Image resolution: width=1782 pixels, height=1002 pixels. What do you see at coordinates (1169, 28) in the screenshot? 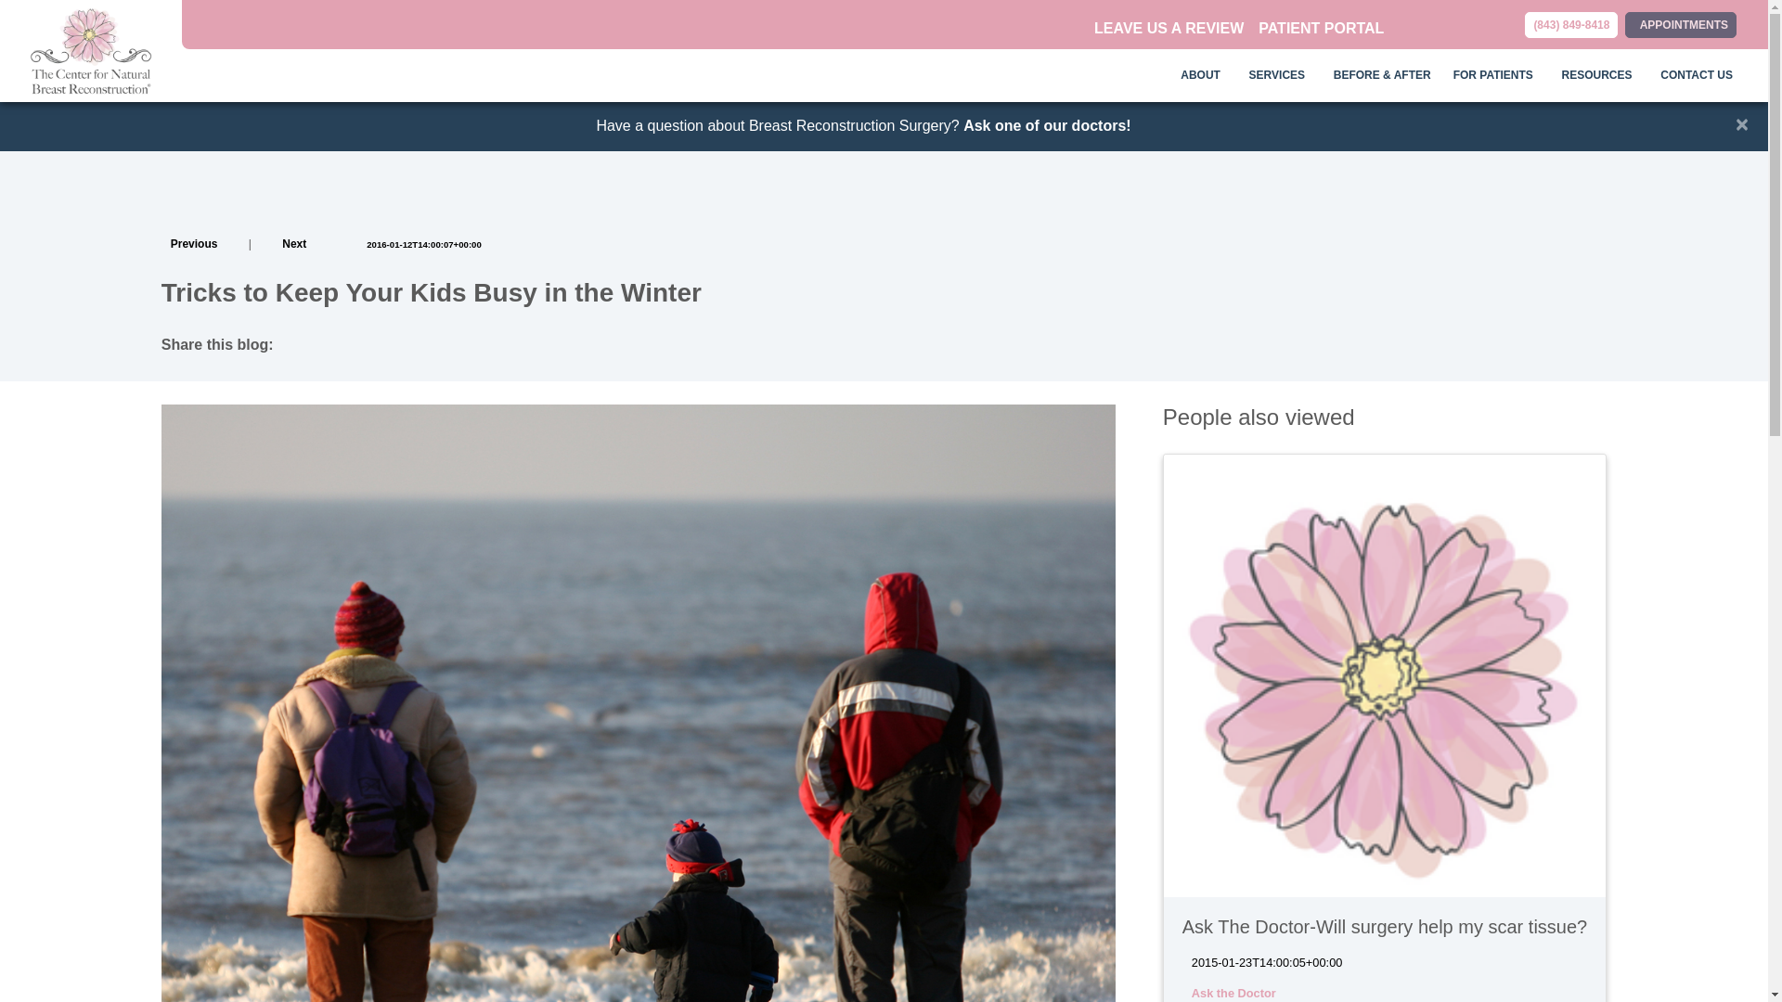
I see `LEAVE US A REVIEW` at bounding box center [1169, 28].